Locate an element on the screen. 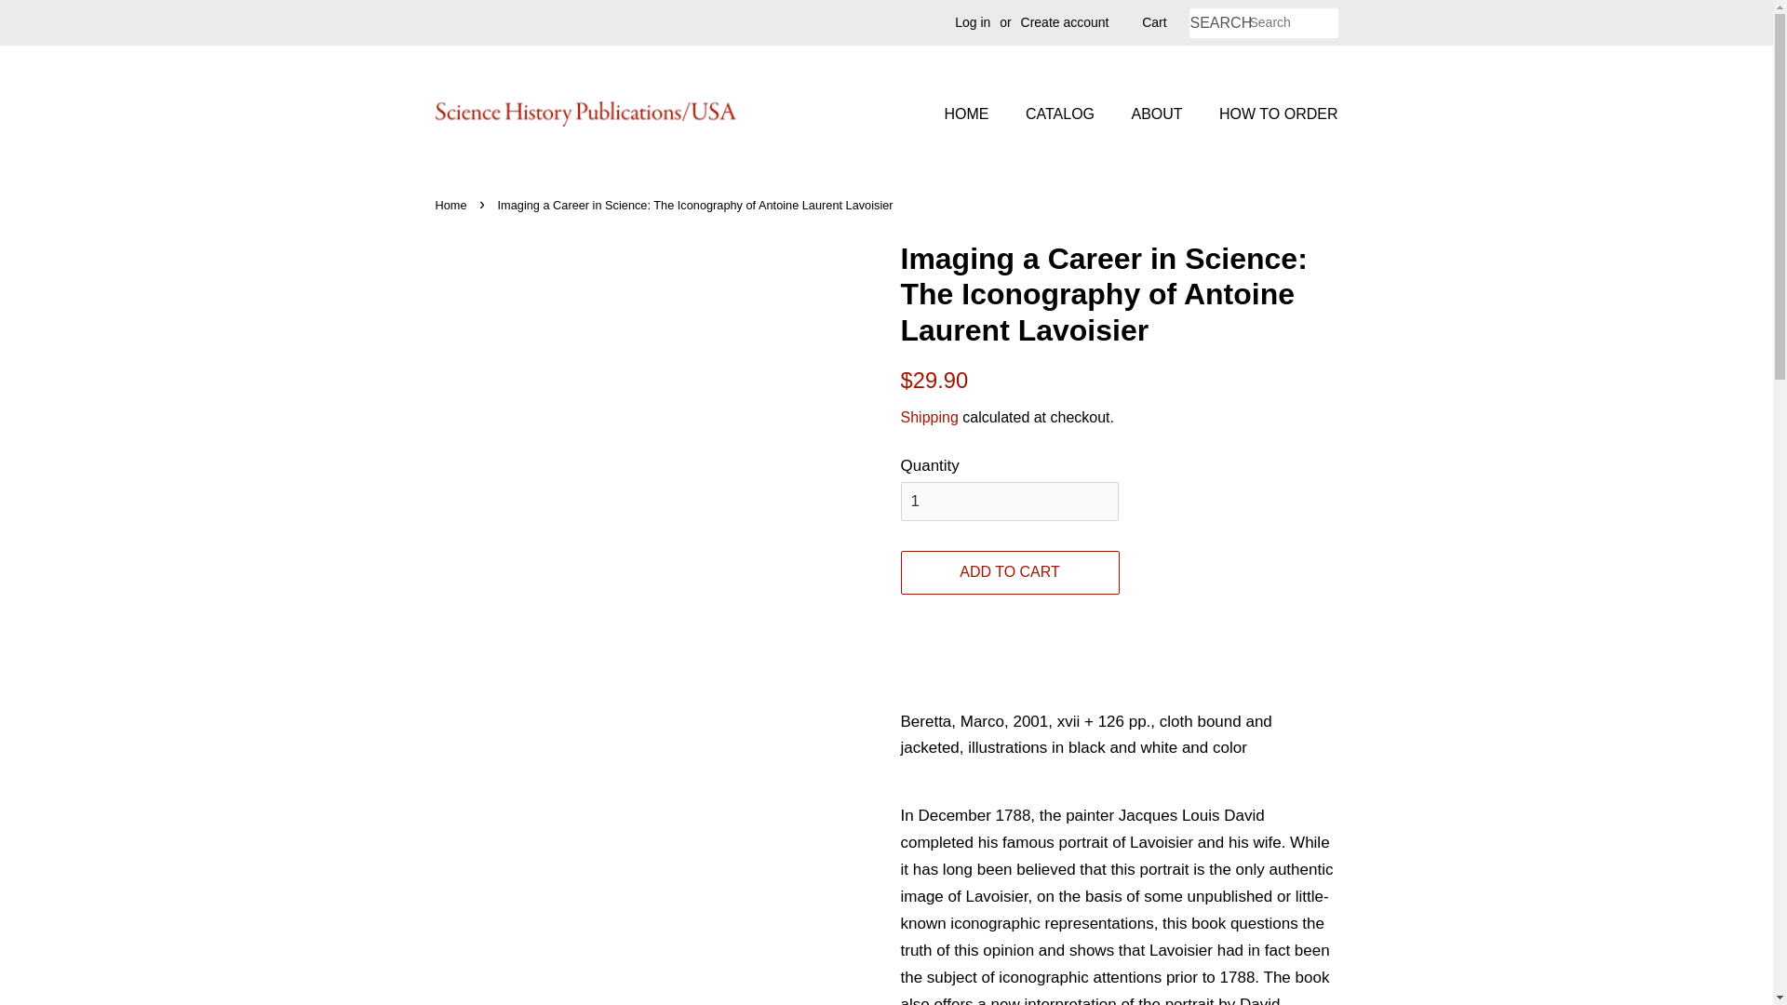 The height and width of the screenshot is (1005, 1787). Log in is located at coordinates (972, 22).